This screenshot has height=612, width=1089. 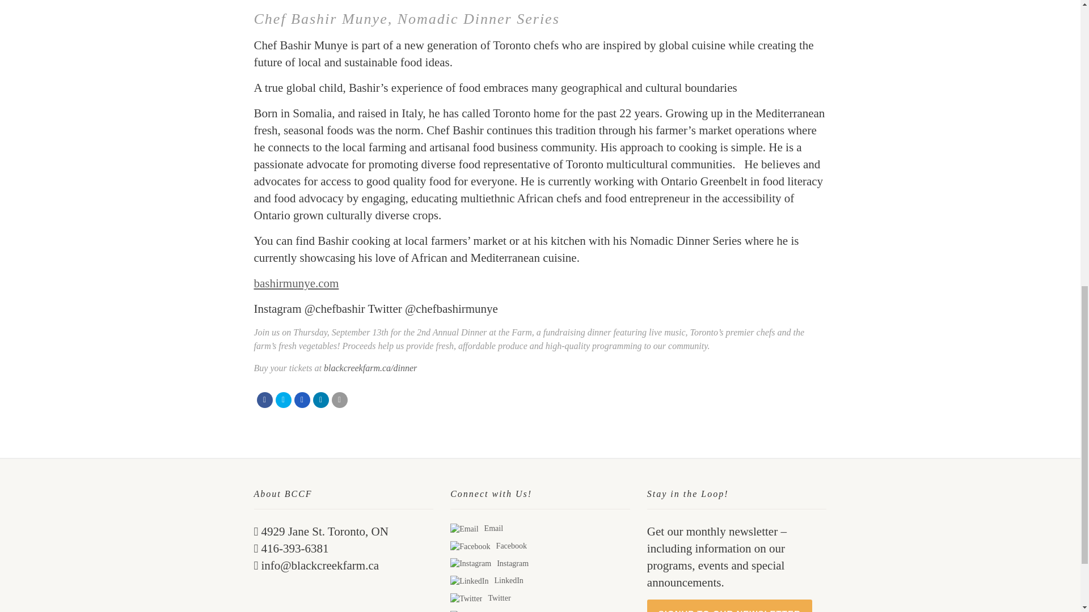 What do you see at coordinates (339, 400) in the screenshot?
I see `Email` at bounding box center [339, 400].